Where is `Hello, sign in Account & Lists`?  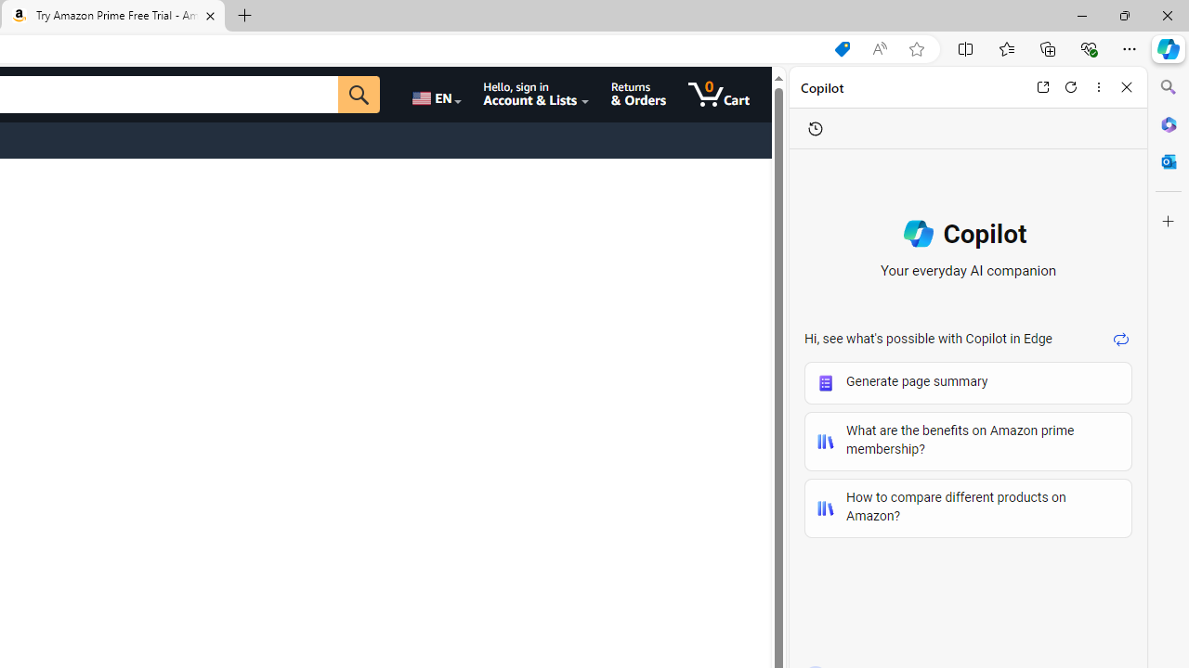
Hello, sign in Account & Lists is located at coordinates (535, 95).